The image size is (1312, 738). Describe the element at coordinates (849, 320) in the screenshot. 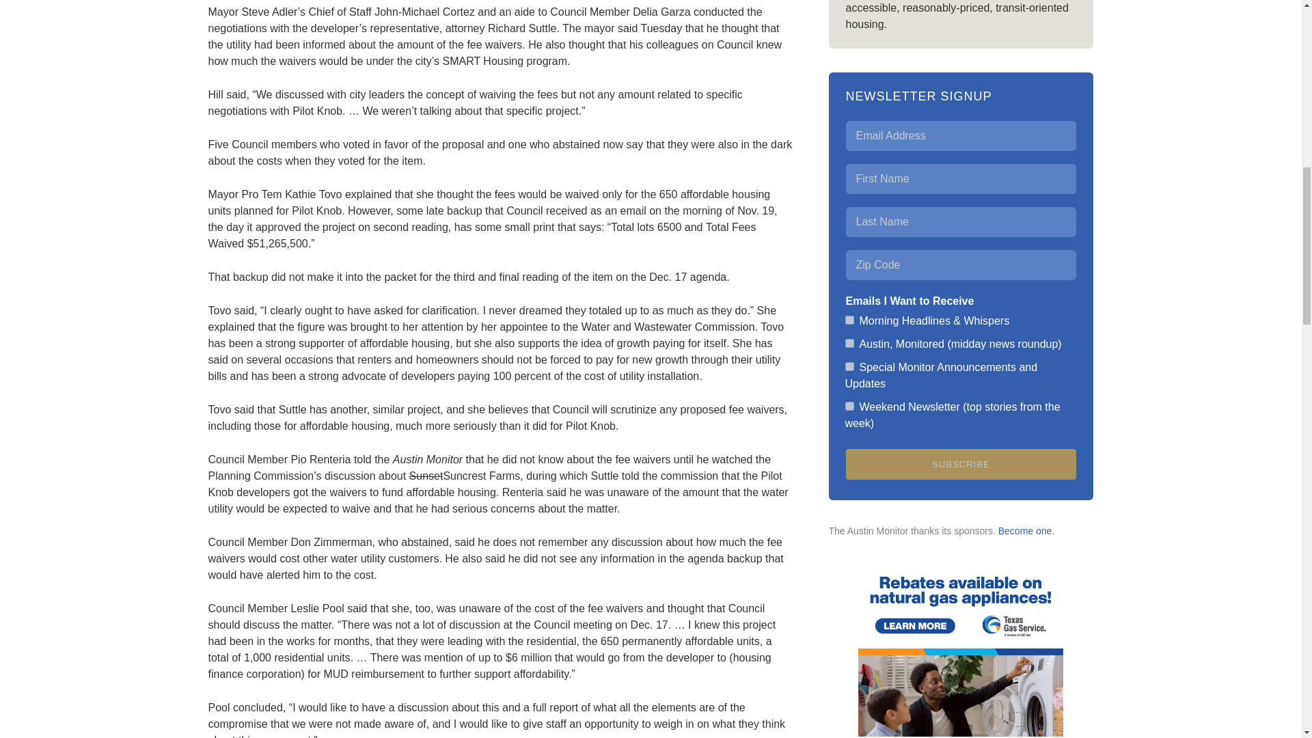

I see `1` at that location.